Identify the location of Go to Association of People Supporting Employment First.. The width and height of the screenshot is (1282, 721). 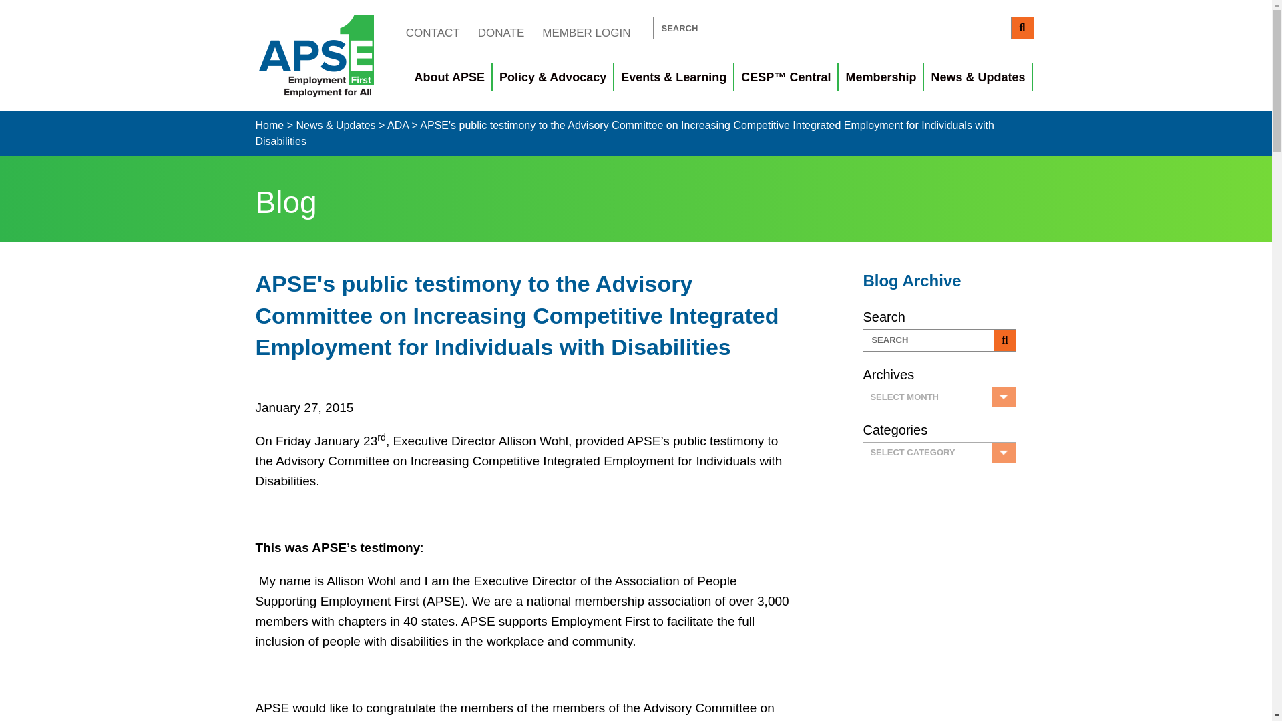
(269, 125).